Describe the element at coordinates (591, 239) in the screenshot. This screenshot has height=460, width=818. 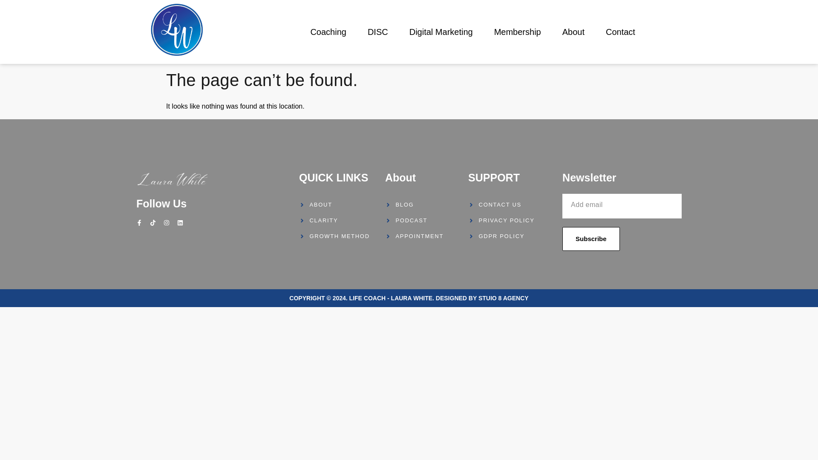
I see `Subscribe` at that location.